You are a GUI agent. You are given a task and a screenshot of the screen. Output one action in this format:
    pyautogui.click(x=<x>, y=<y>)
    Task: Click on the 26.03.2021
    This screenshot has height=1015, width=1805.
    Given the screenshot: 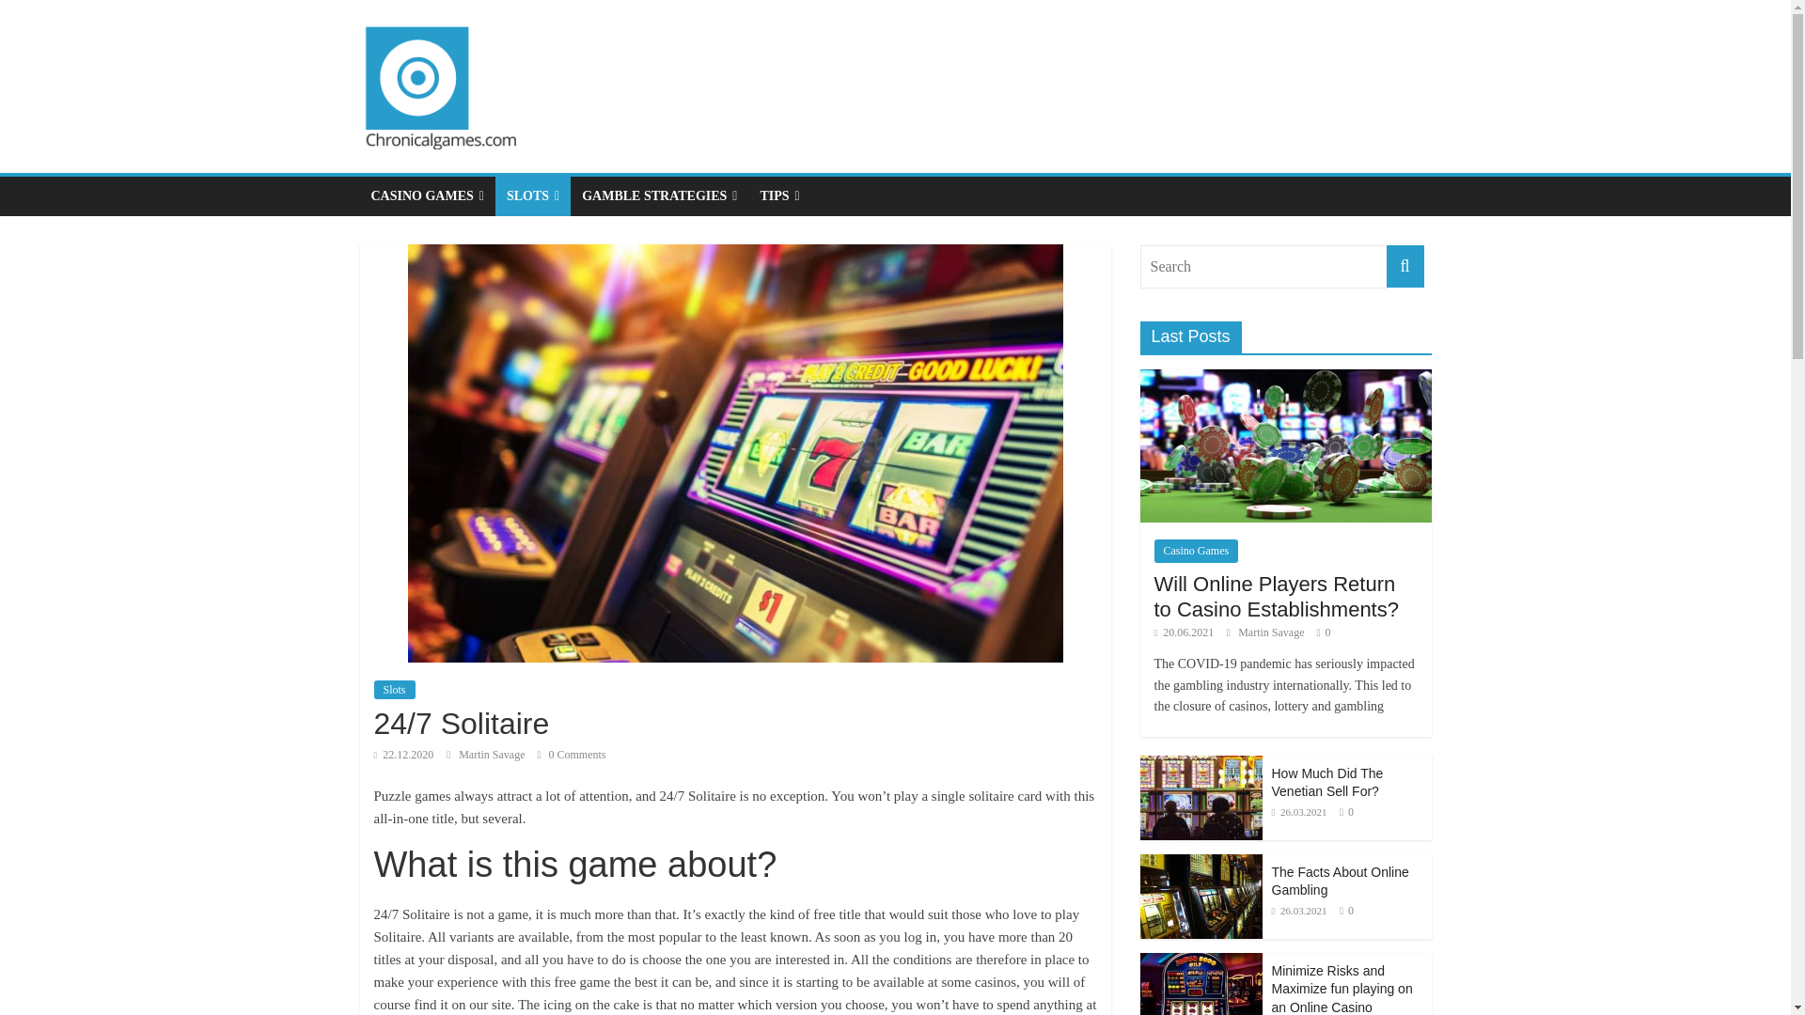 What is the action you would take?
    pyautogui.click(x=1298, y=812)
    